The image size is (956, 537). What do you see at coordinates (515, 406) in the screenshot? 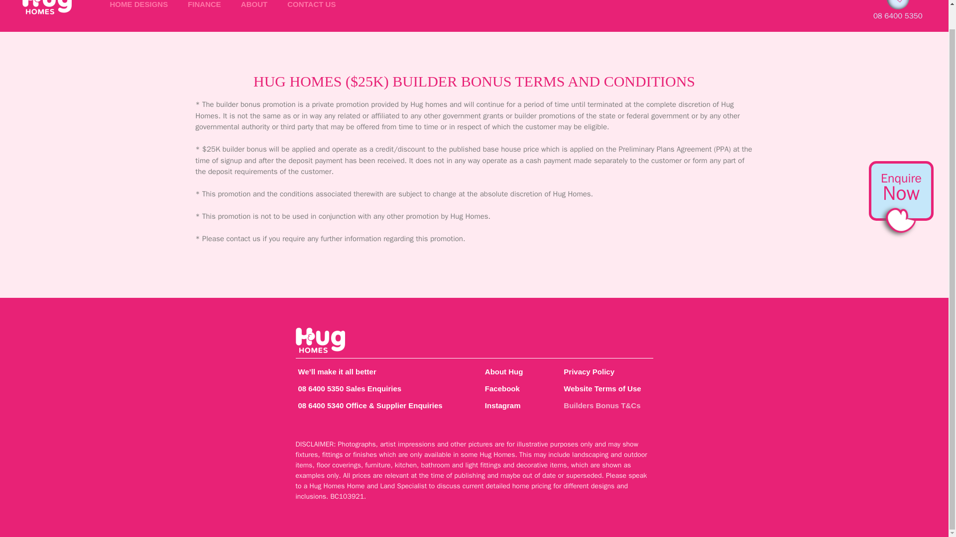
I see `Instagram` at bounding box center [515, 406].